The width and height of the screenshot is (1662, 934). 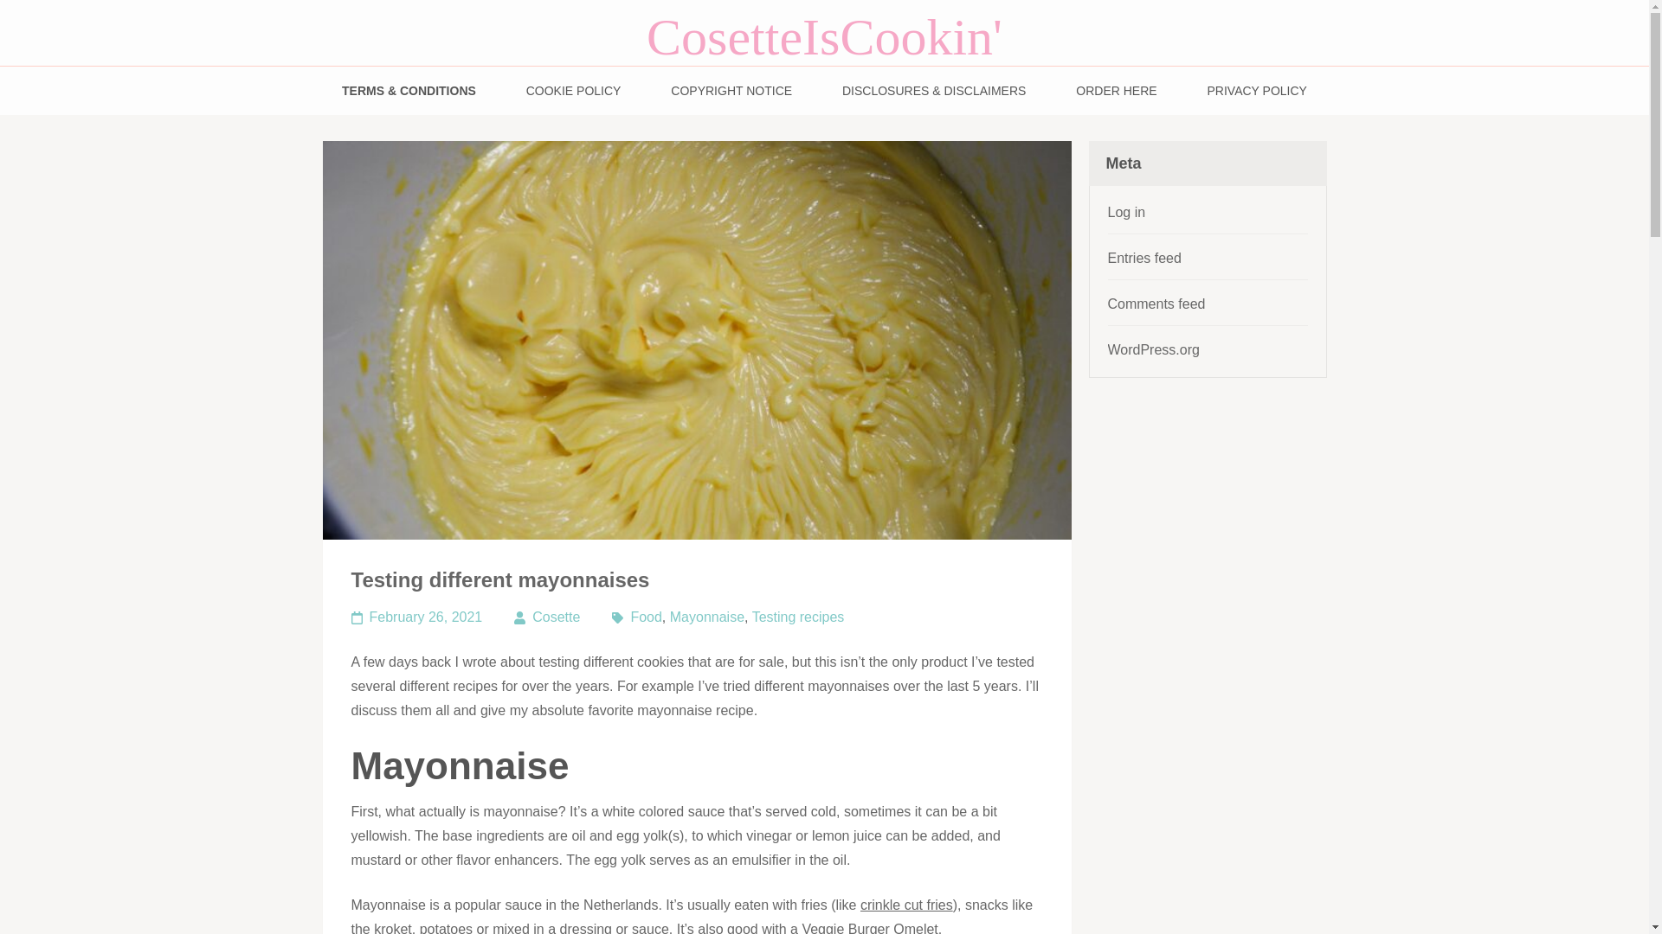 I want to click on Entries feed, so click(x=1144, y=258).